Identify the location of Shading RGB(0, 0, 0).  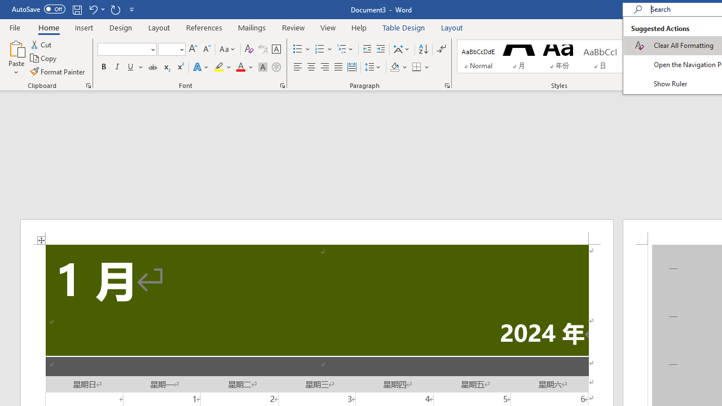
(394, 68).